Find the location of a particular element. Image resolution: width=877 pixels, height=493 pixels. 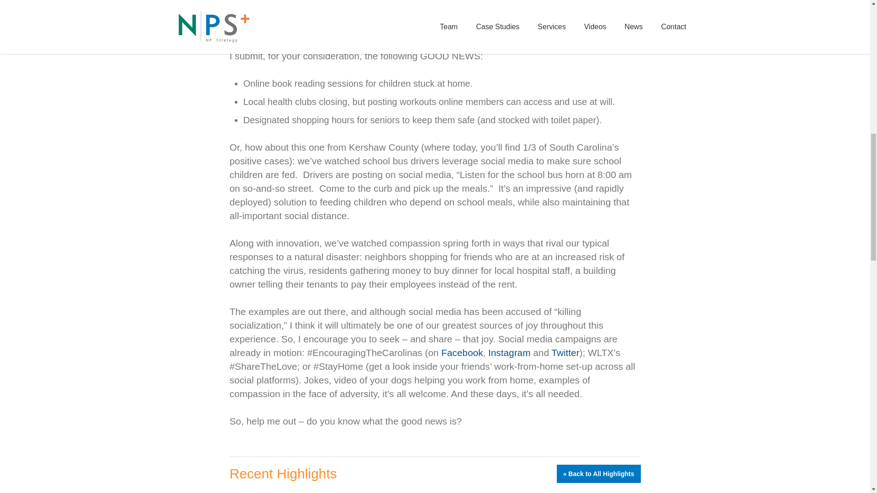

Instagram is located at coordinates (509, 352).